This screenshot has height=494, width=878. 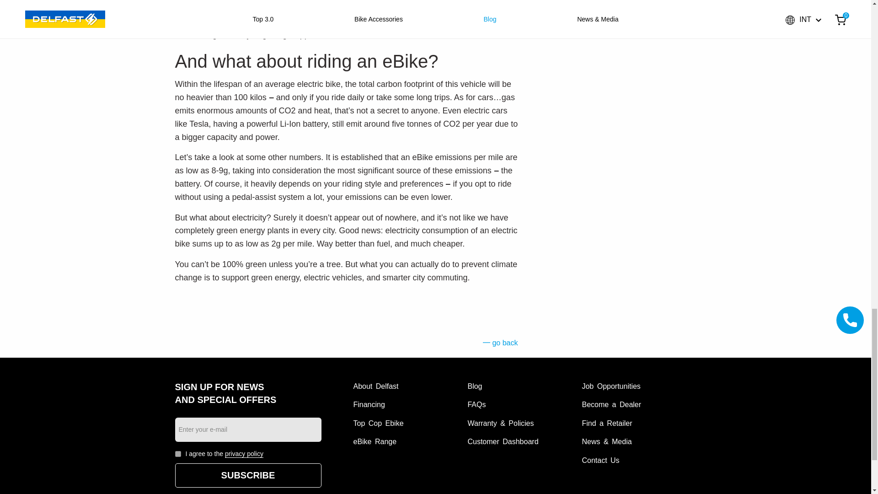 What do you see at coordinates (244, 454) in the screenshot?
I see `privacy policy` at bounding box center [244, 454].